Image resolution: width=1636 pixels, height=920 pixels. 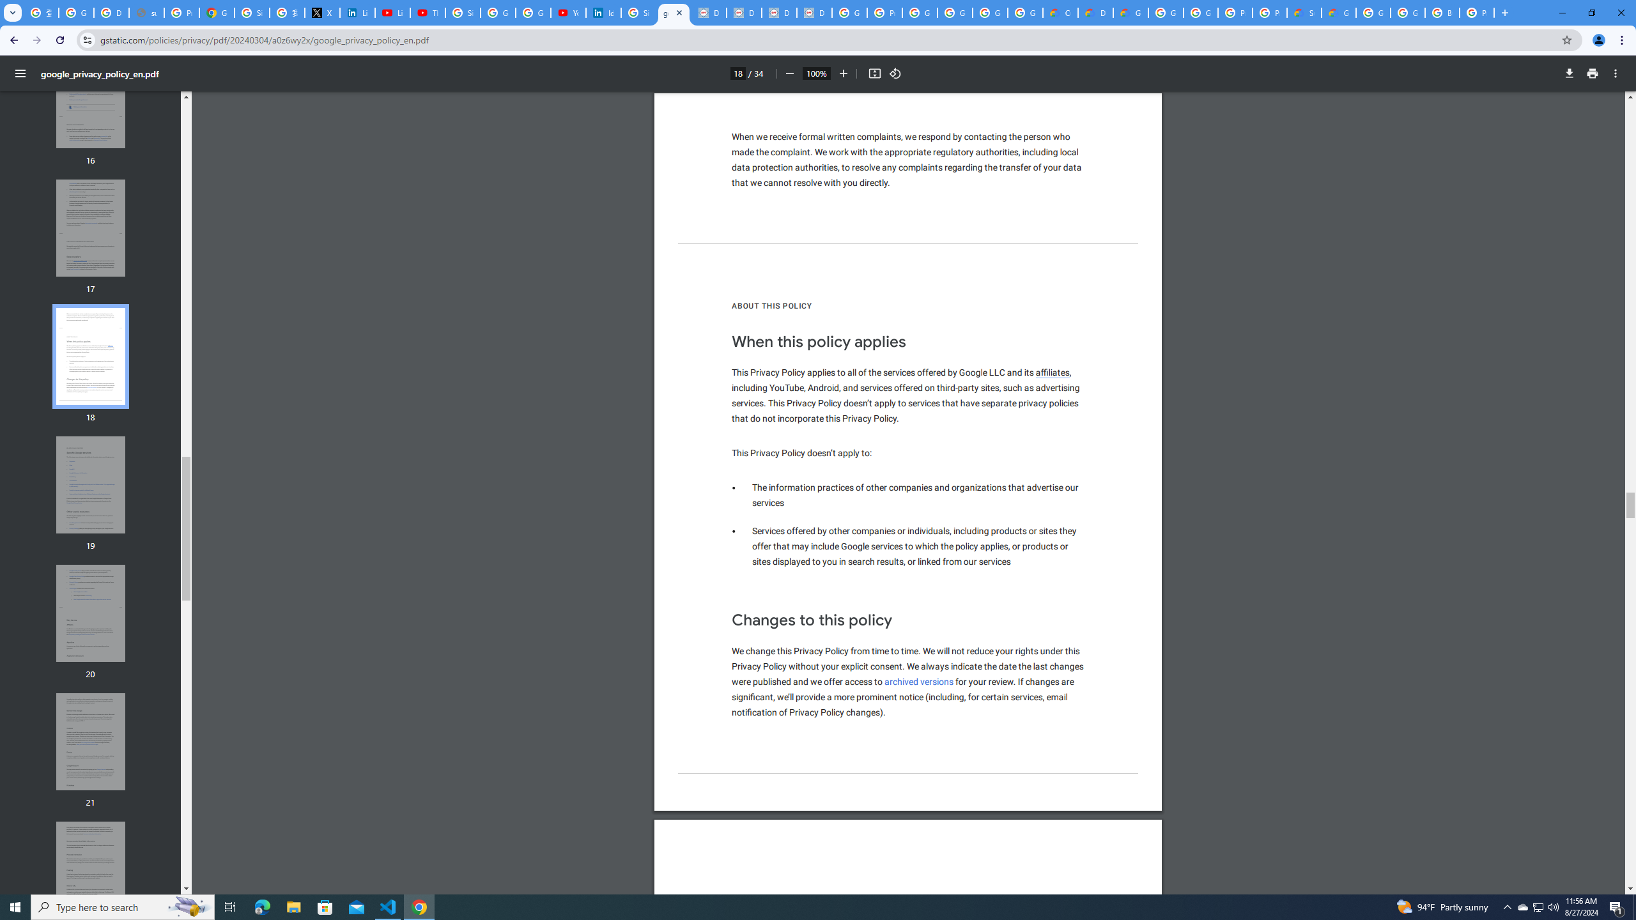 I want to click on Thumbnail for page 17, so click(x=91, y=227).